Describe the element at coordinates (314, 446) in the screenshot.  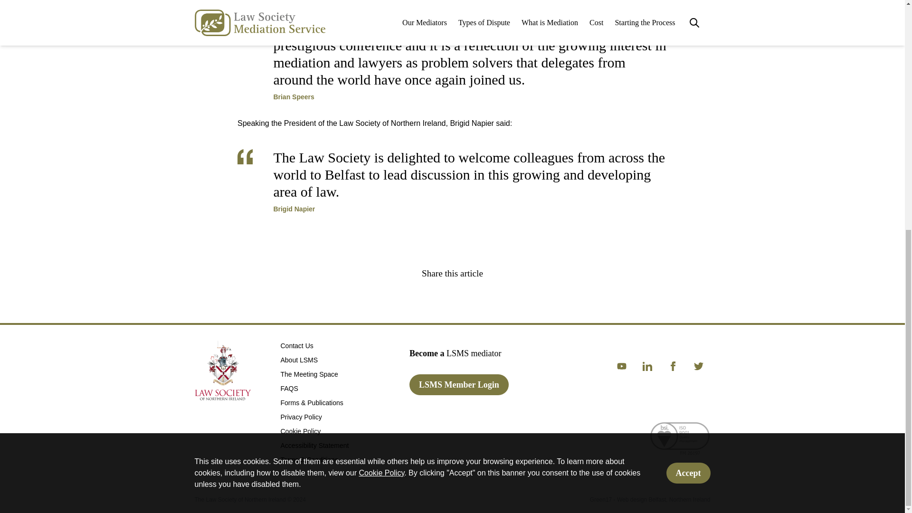
I see `Accessibility Statement` at that location.